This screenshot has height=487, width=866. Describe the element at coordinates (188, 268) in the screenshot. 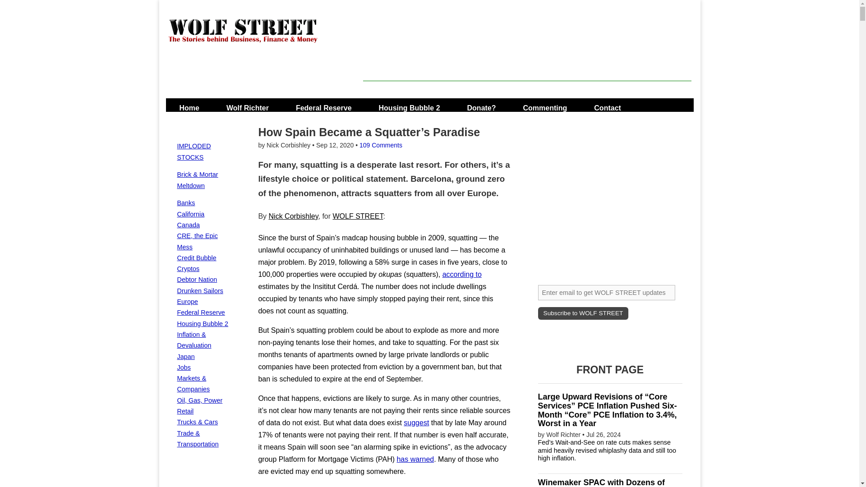

I see `View all posts filed under Cryptos` at that location.